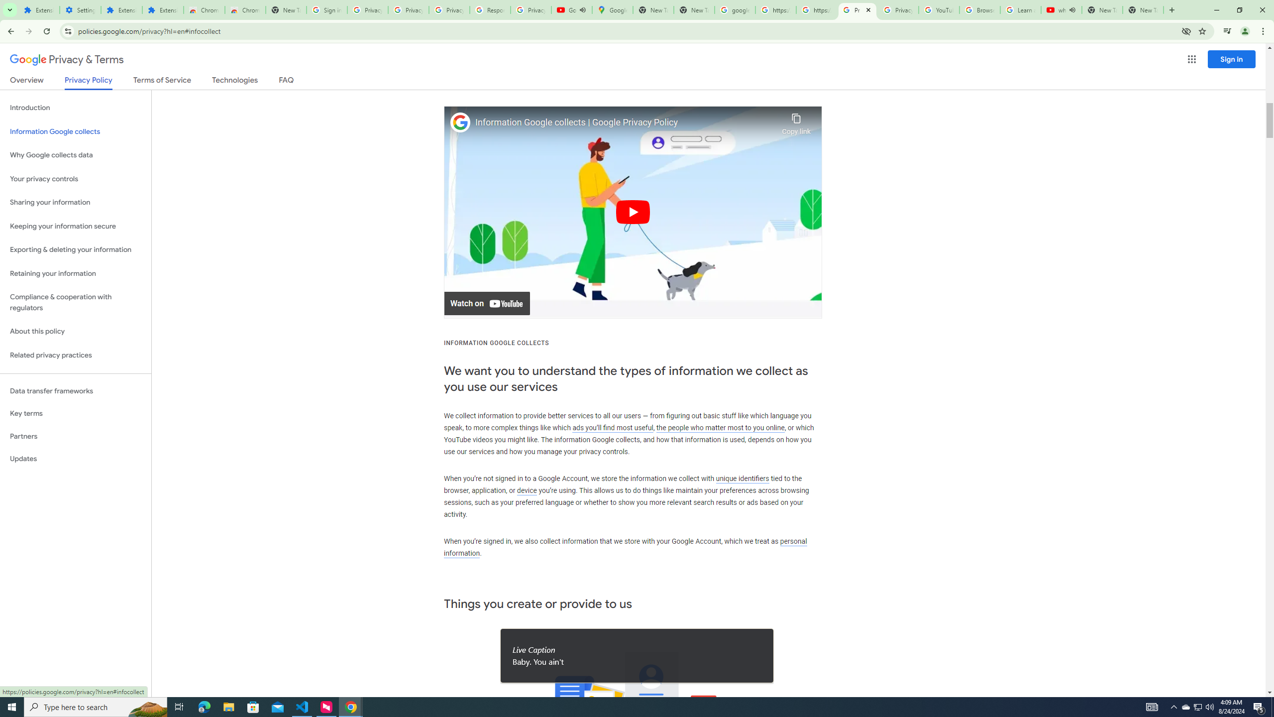 This screenshot has width=1274, height=717. I want to click on Partners, so click(76, 436).